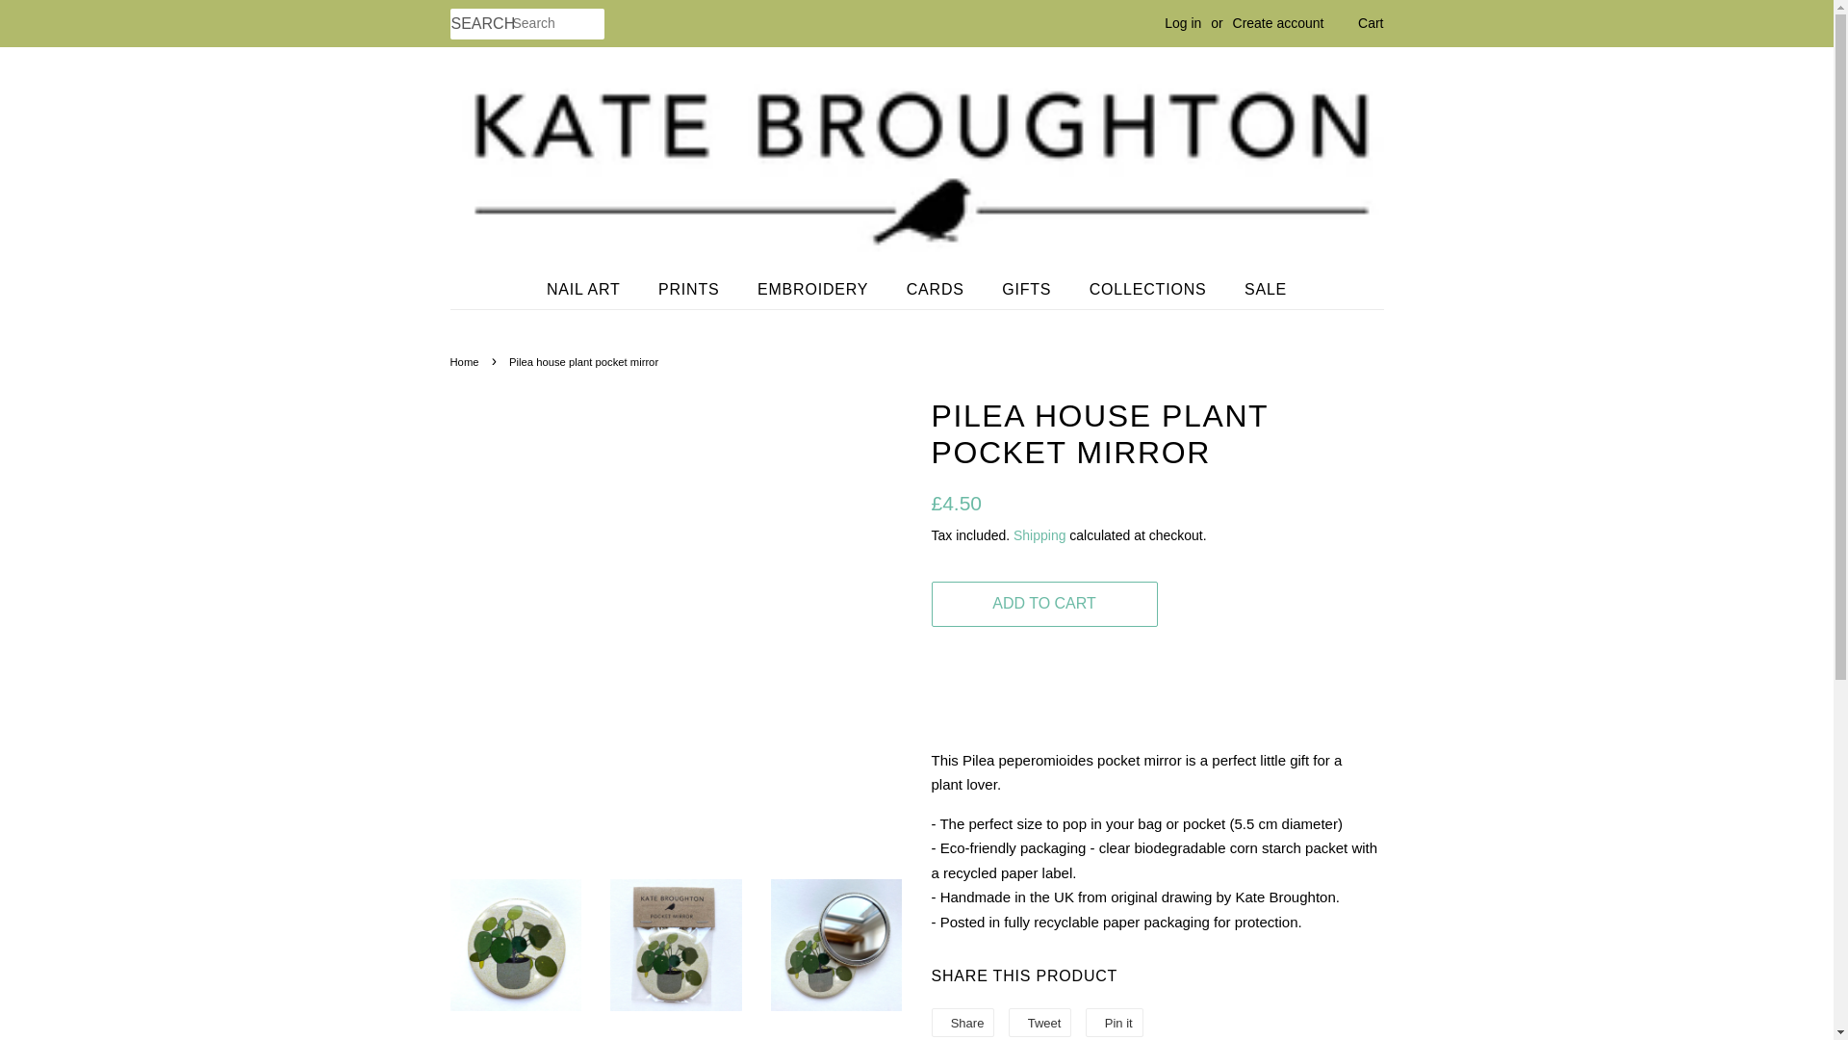 The height and width of the screenshot is (1040, 1848). Describe the element at coordinates (481, 24) in the screenshot. I see `SEARCH` at that location.